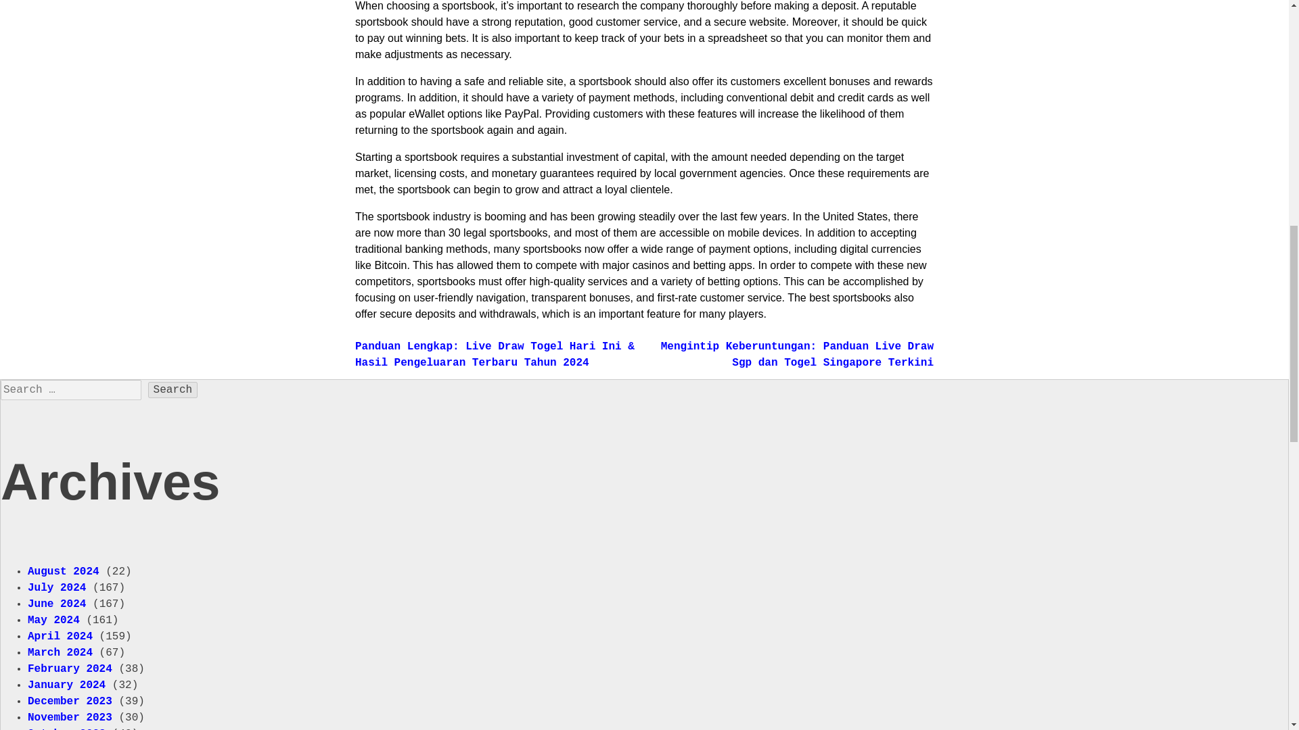  What do you see at coordinates (60, 653) in the screenshot?
I see `March 2024` at bounding box center [60, 653].